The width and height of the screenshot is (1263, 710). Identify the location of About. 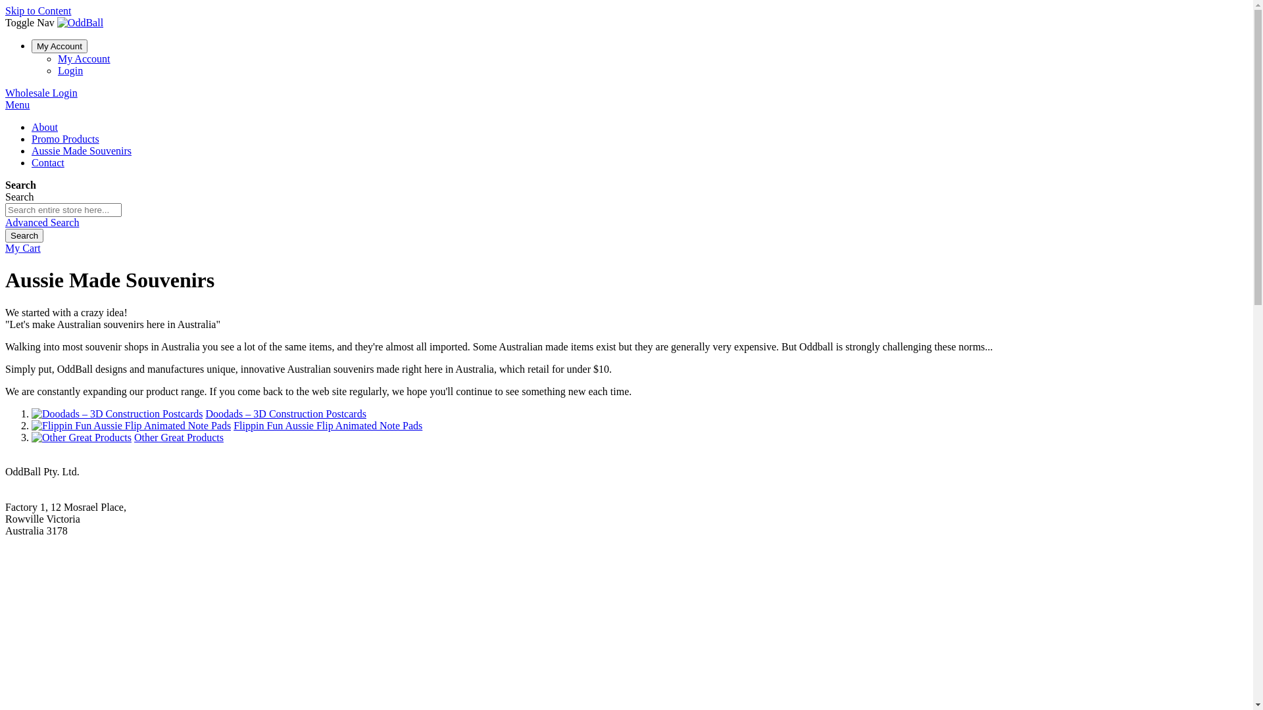
(45, 128).